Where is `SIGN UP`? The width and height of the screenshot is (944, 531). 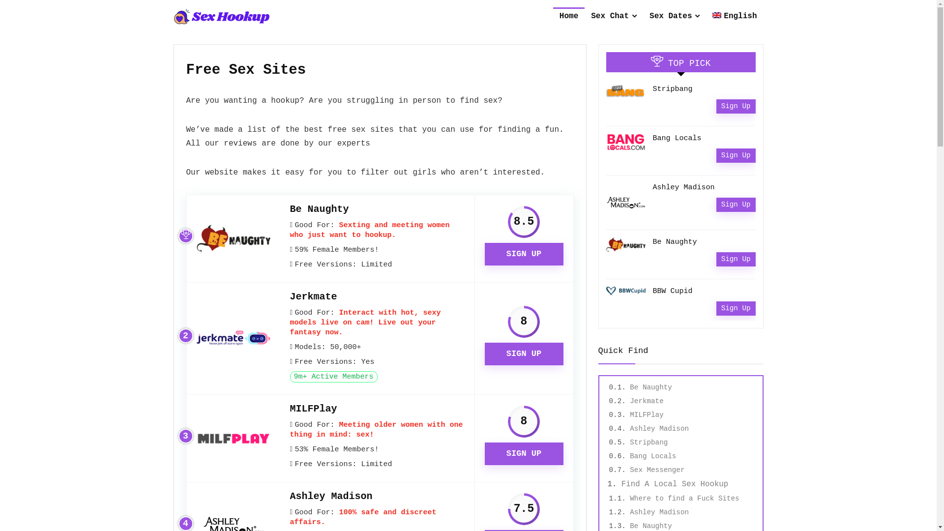 SIGN UP is located at coordinates (524, 454).